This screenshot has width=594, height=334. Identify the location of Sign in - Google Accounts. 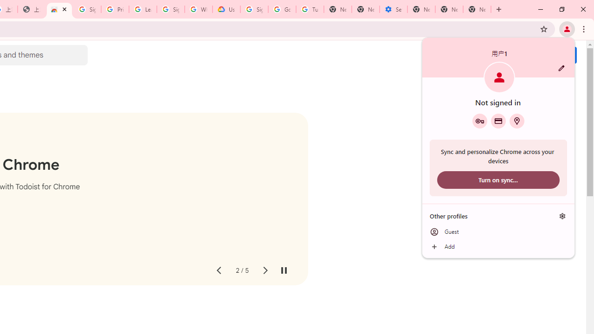
(87, 9).